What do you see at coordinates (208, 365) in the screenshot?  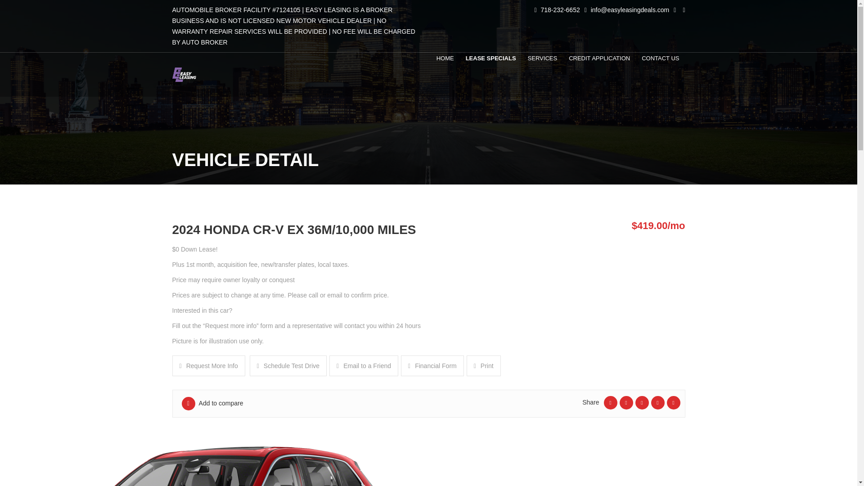 I see `Request More Info` at bounding box center [208, 365].